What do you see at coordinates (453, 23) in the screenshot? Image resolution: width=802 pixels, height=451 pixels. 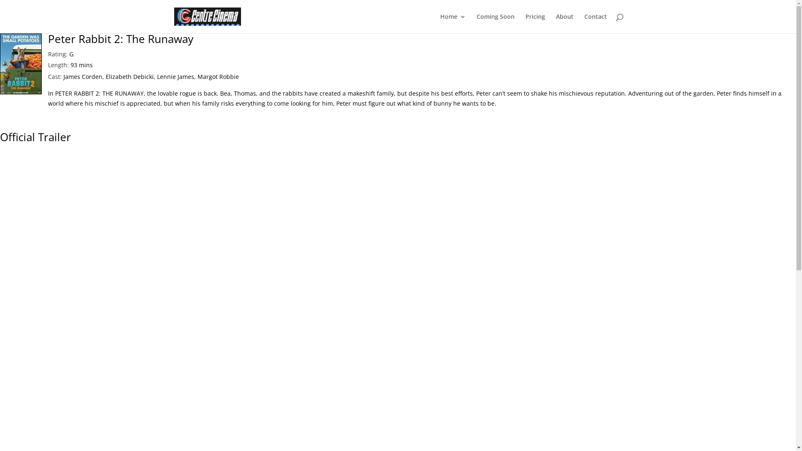 I see `Home` at bounding box center [453, 23].